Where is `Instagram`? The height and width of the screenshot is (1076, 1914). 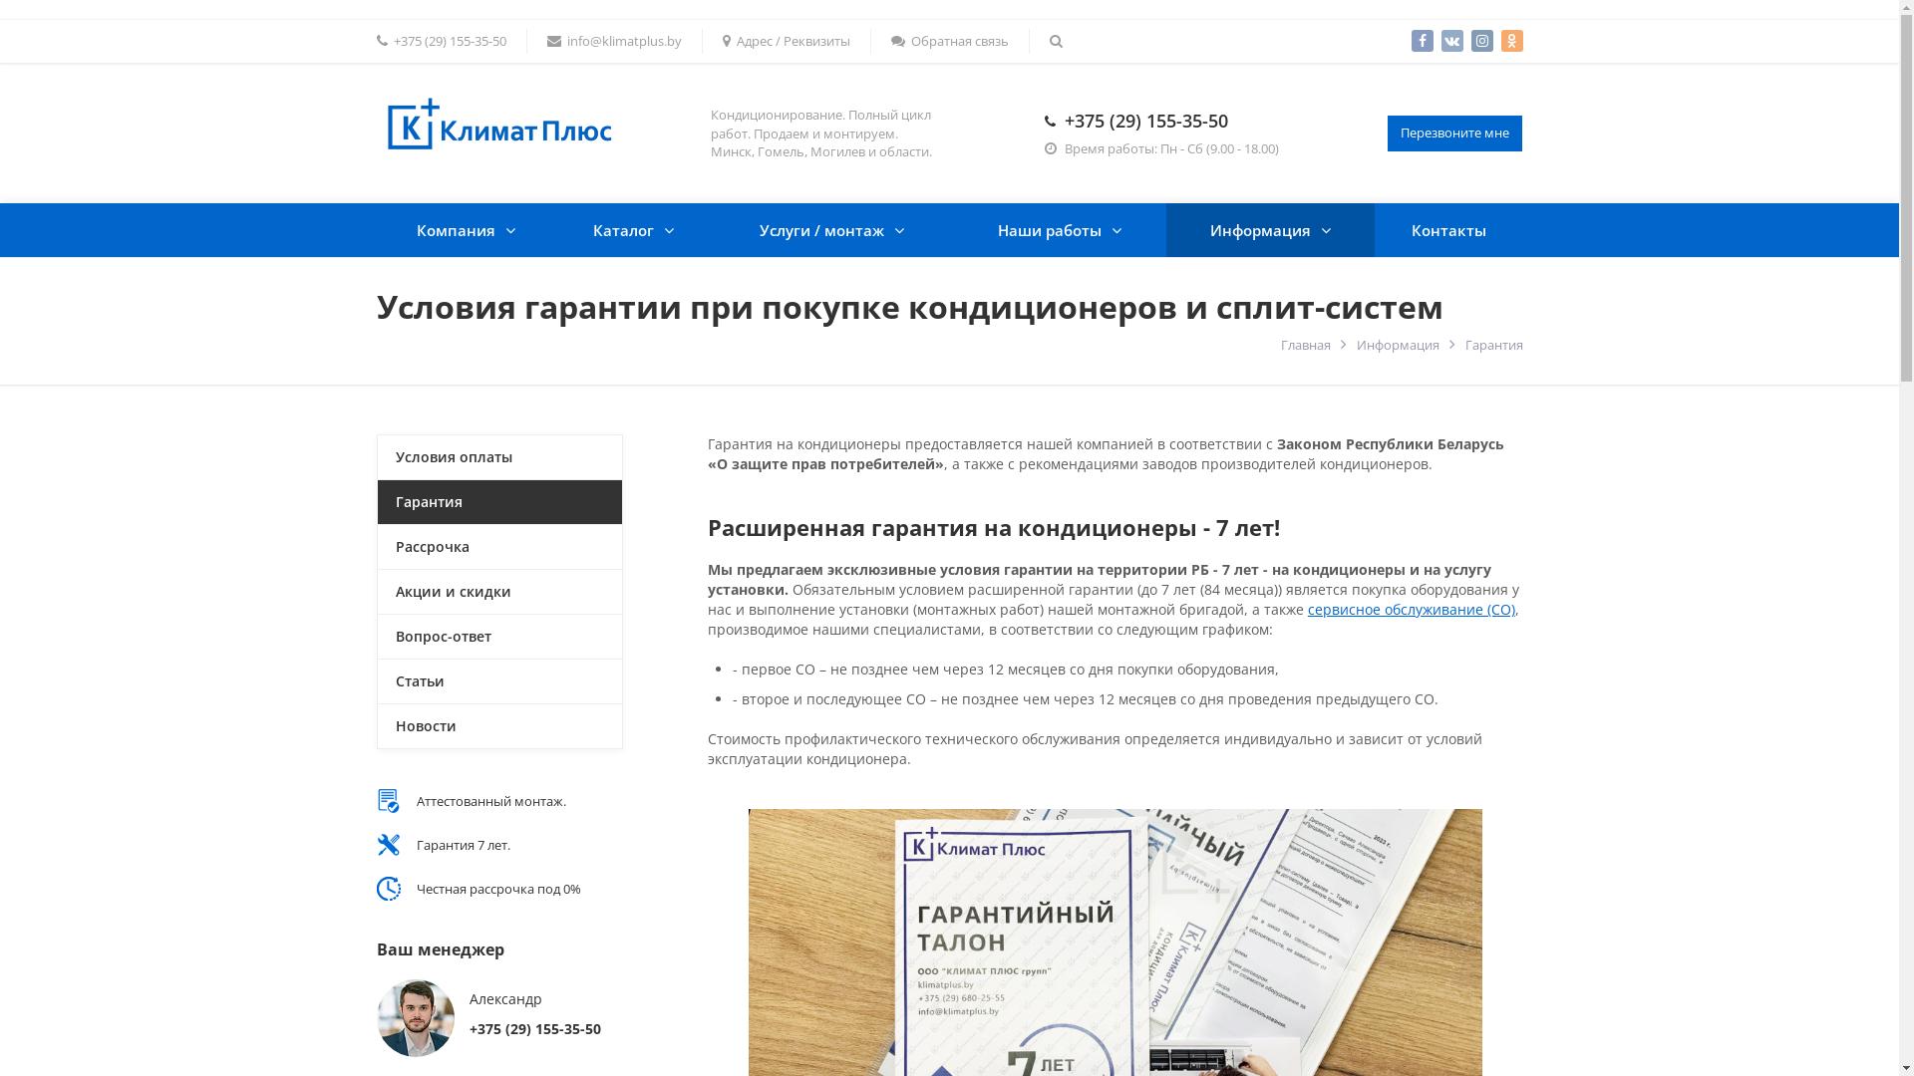 Instagram is located at coordinates (1482, 41).